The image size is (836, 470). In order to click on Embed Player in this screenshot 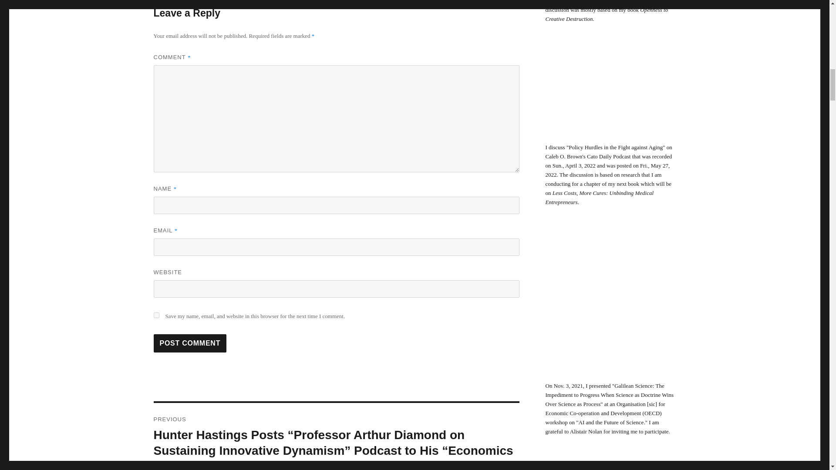, I will do `click(610, 92)`.